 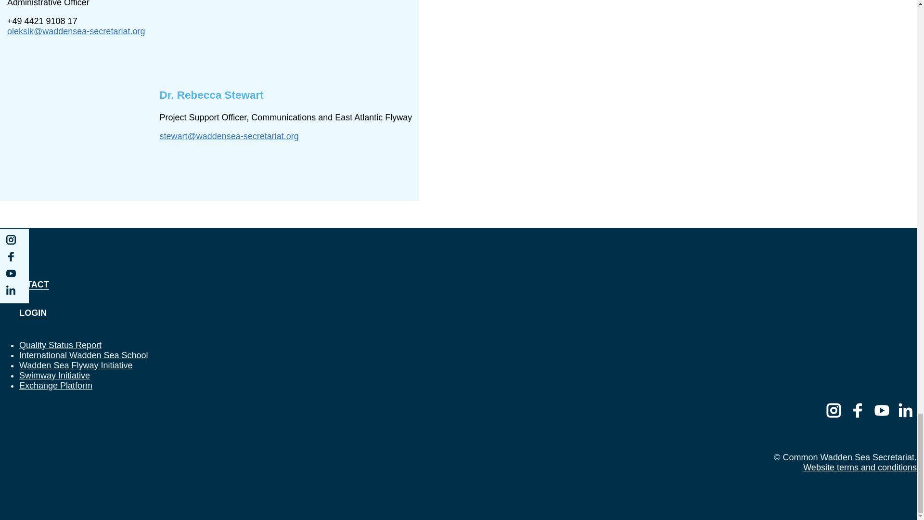 I want to click on Link to the Swimway Initiative website, so click(x=54, y=376).